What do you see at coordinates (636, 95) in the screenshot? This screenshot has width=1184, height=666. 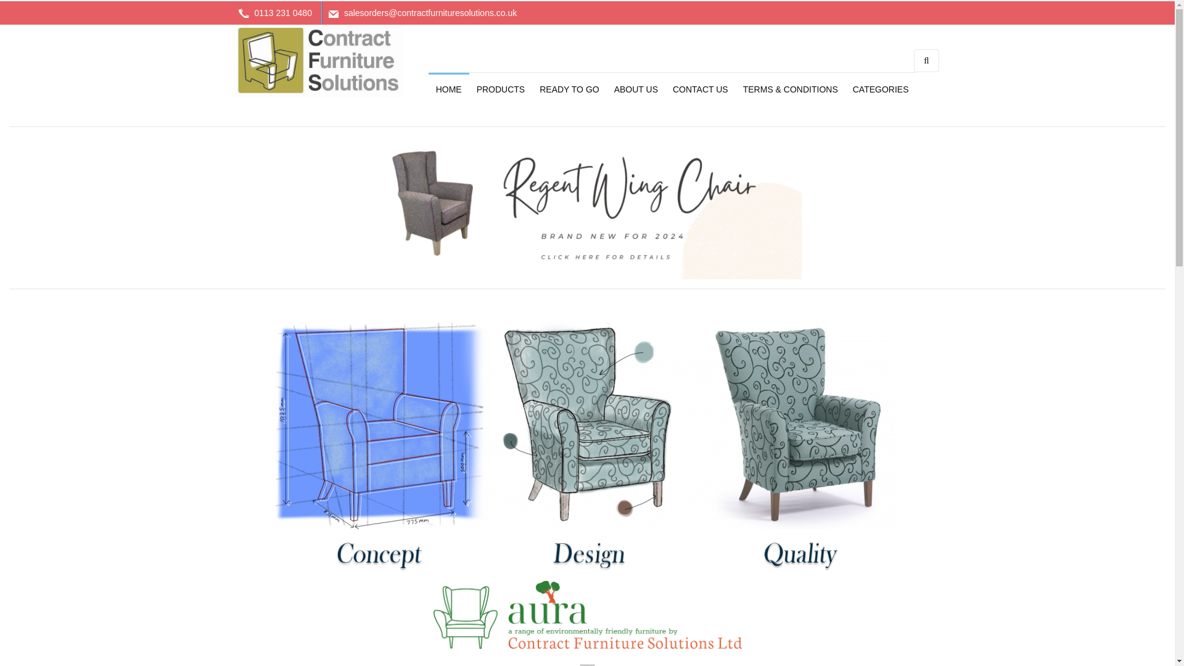 I see `ABOUT US` at bounding box center [636, 95].